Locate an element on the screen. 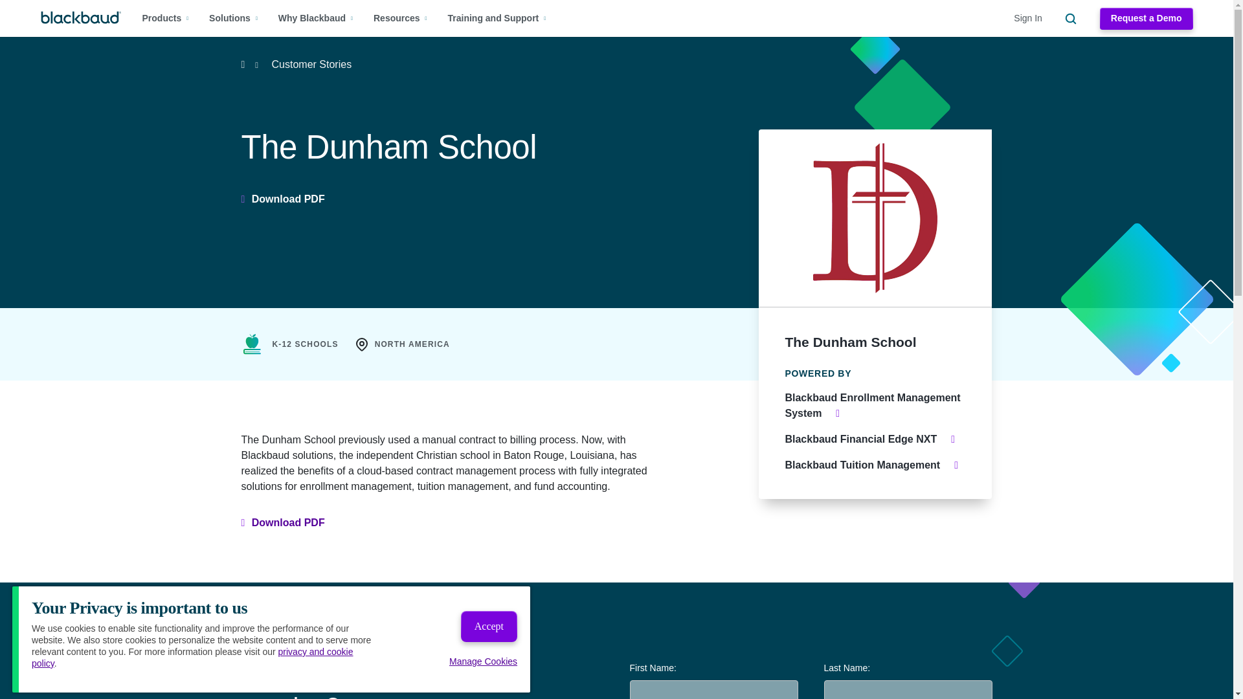  Solutions is located at coordinates (233, 18).